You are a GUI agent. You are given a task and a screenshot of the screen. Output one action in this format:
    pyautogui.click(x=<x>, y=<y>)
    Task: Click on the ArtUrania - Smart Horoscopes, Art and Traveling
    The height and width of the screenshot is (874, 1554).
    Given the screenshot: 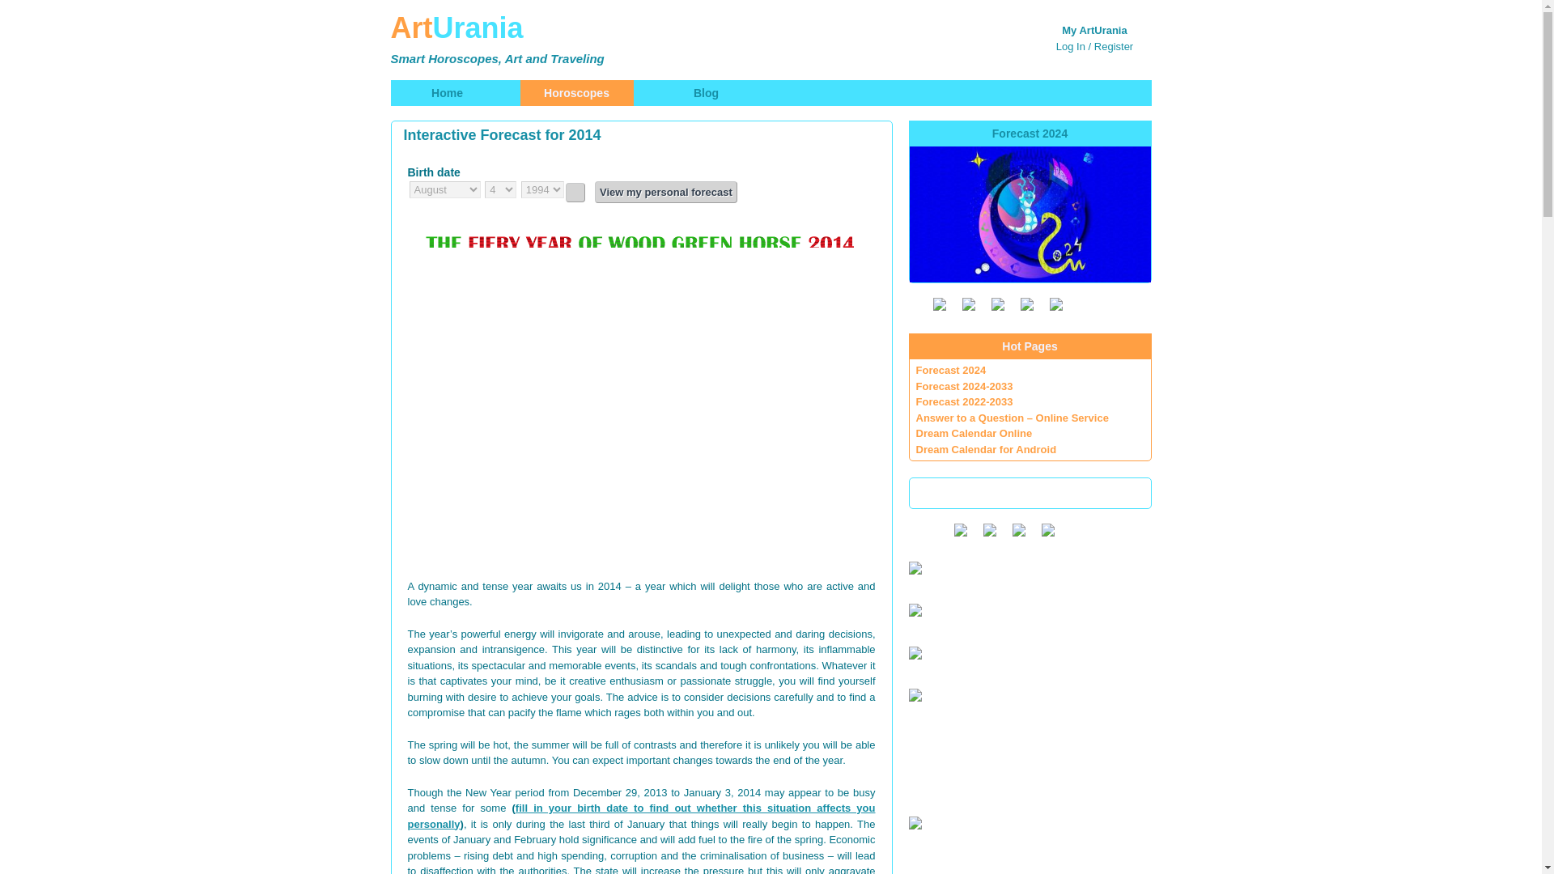 What is the action you would take?
    pyautogui.click(x=544, y=37)
    